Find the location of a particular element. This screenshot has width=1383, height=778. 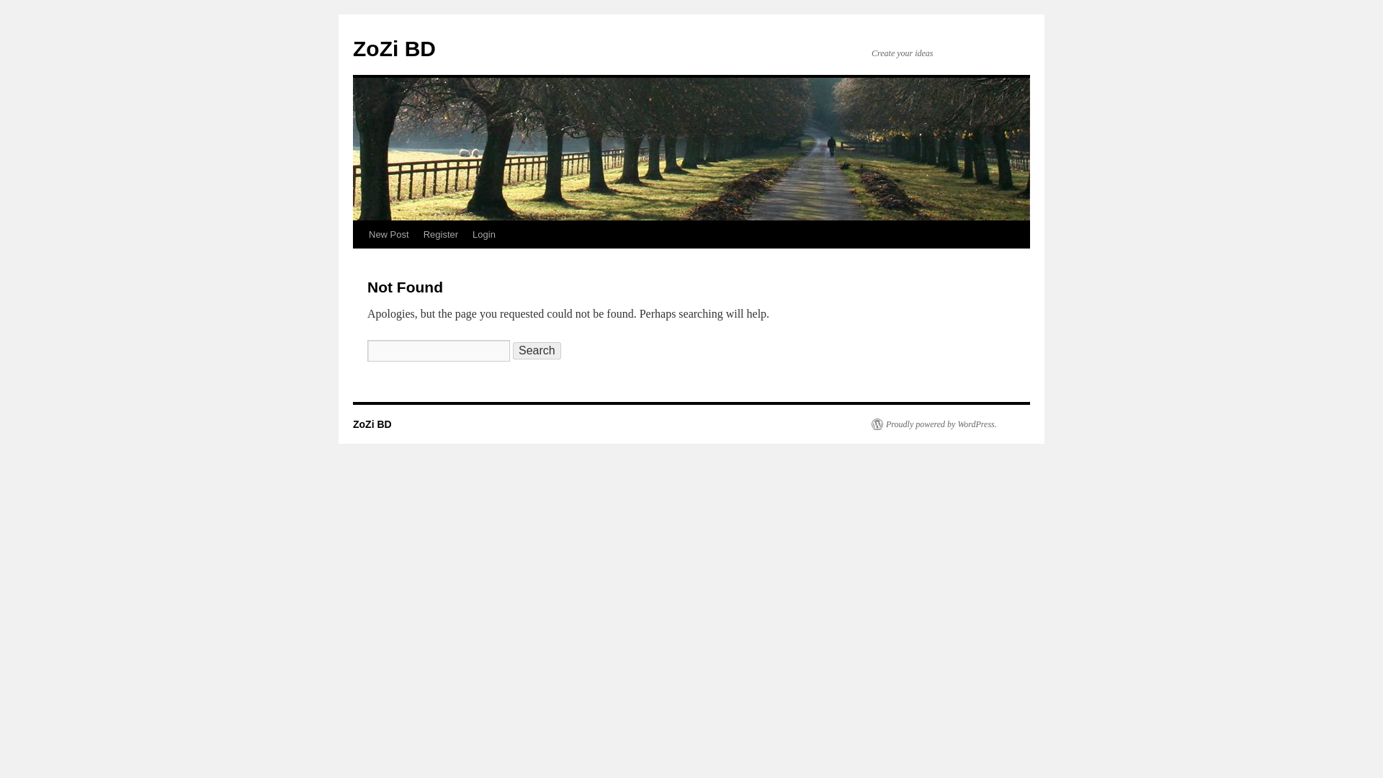

Register is located at coordinates (440, 234).